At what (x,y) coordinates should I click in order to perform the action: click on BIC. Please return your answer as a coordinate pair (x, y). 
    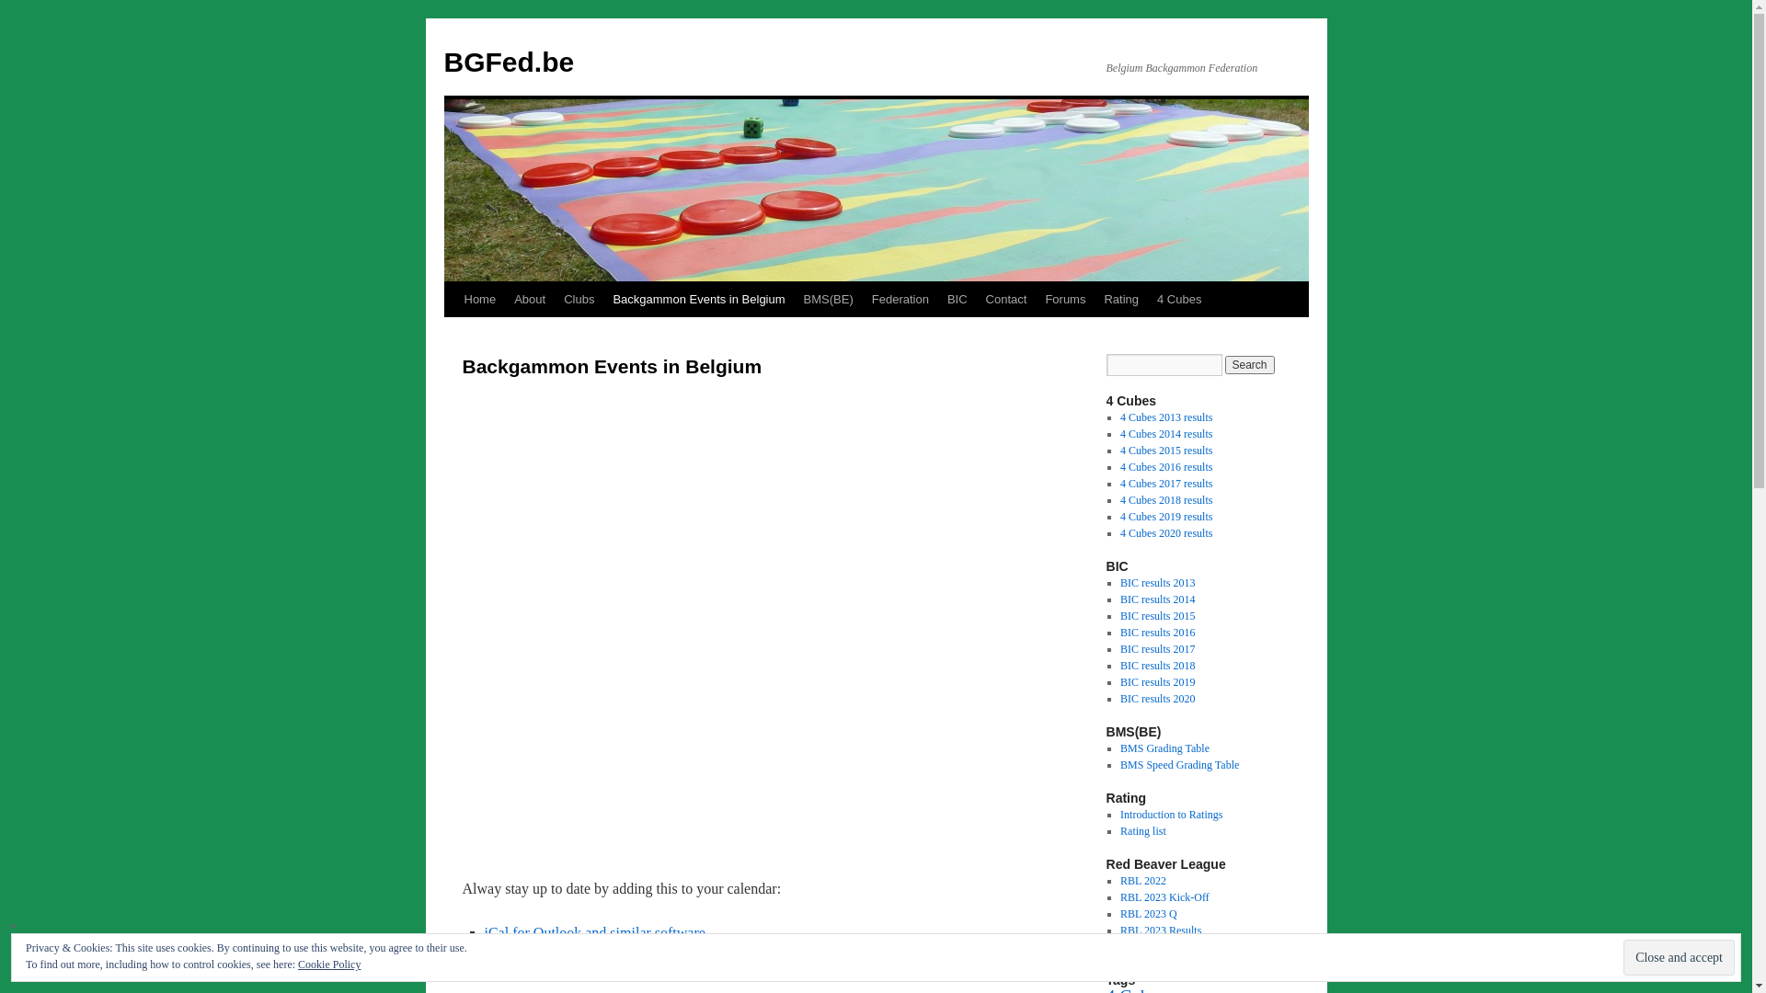
    Looking at the image, I should click on (958, 300).